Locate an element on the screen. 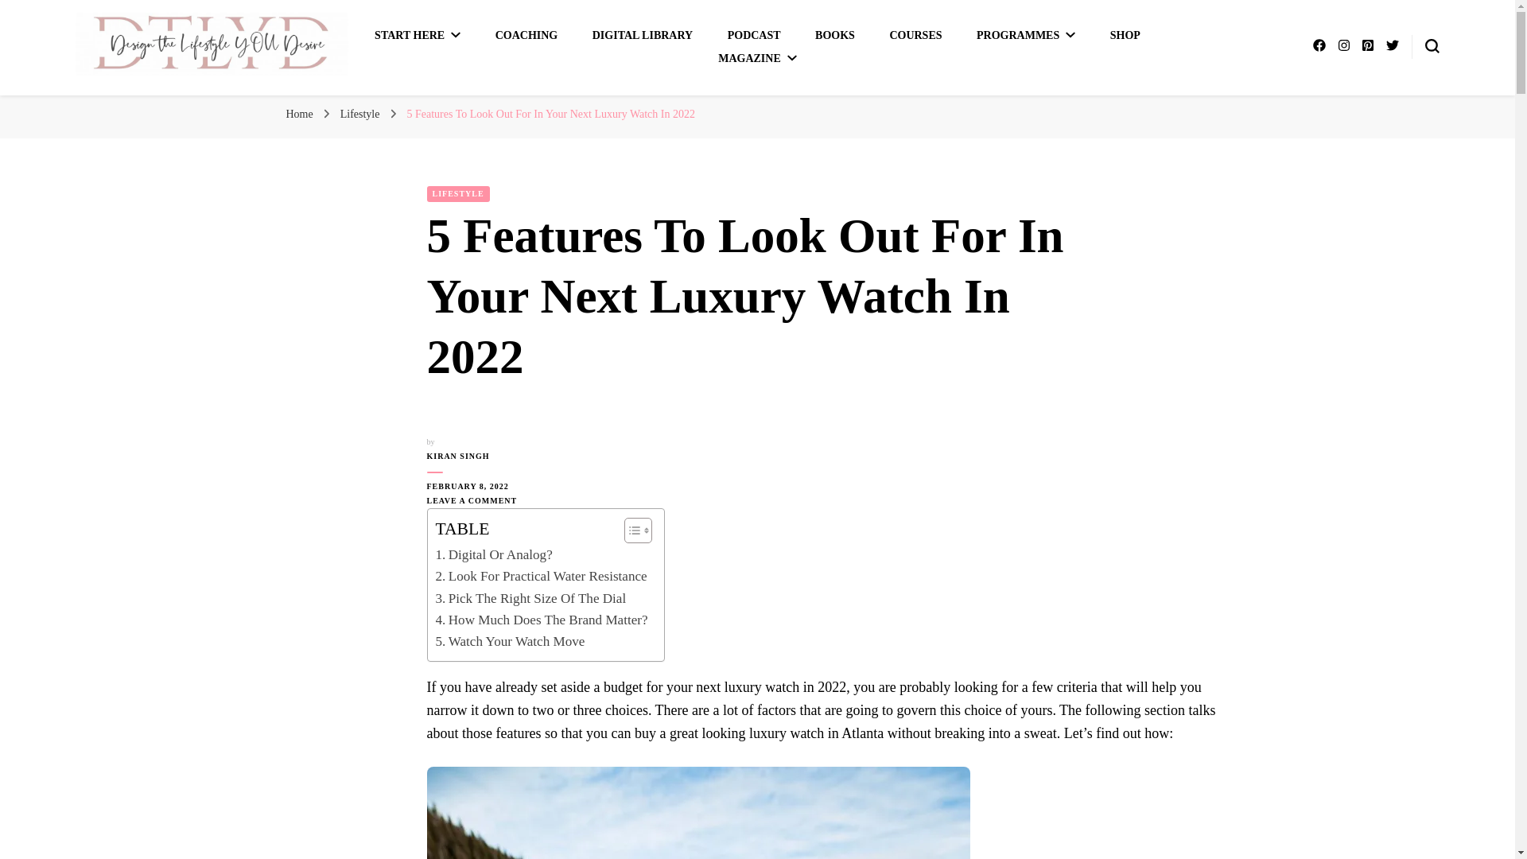  Look For Practical Water Resistance is located at coordinates (541, 576).